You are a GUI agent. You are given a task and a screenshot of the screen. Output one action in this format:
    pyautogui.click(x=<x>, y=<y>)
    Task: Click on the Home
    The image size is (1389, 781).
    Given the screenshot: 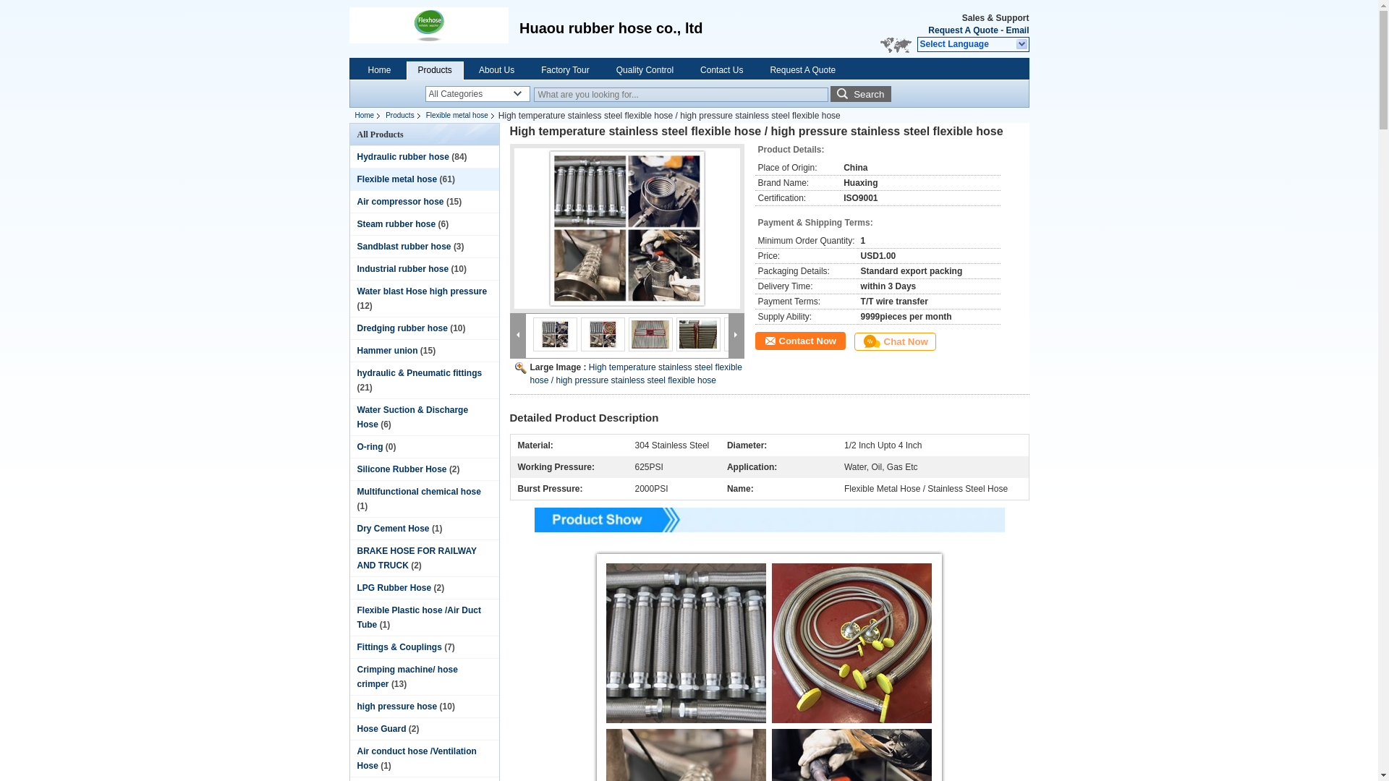 What is the action you would take?
    pyautogui.click(x=379, y=69)
    